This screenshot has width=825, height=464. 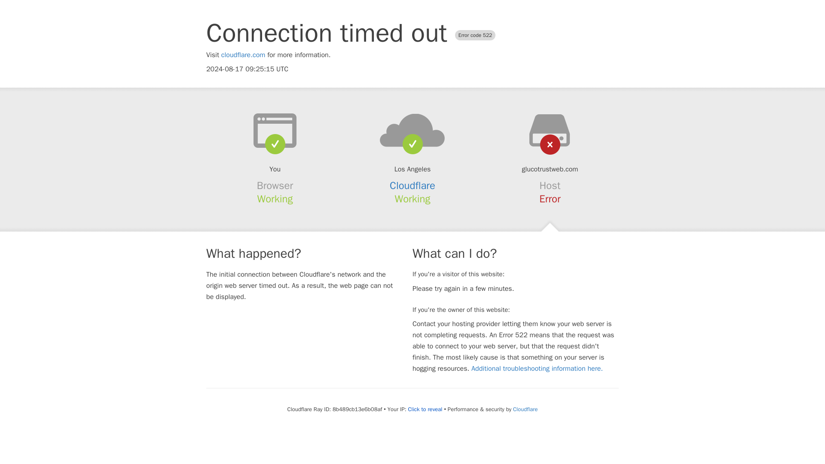 What do you see at coordinates (425, 409) in the screenshot?
I see `Click to reveal` at bounding box center [425, 409].